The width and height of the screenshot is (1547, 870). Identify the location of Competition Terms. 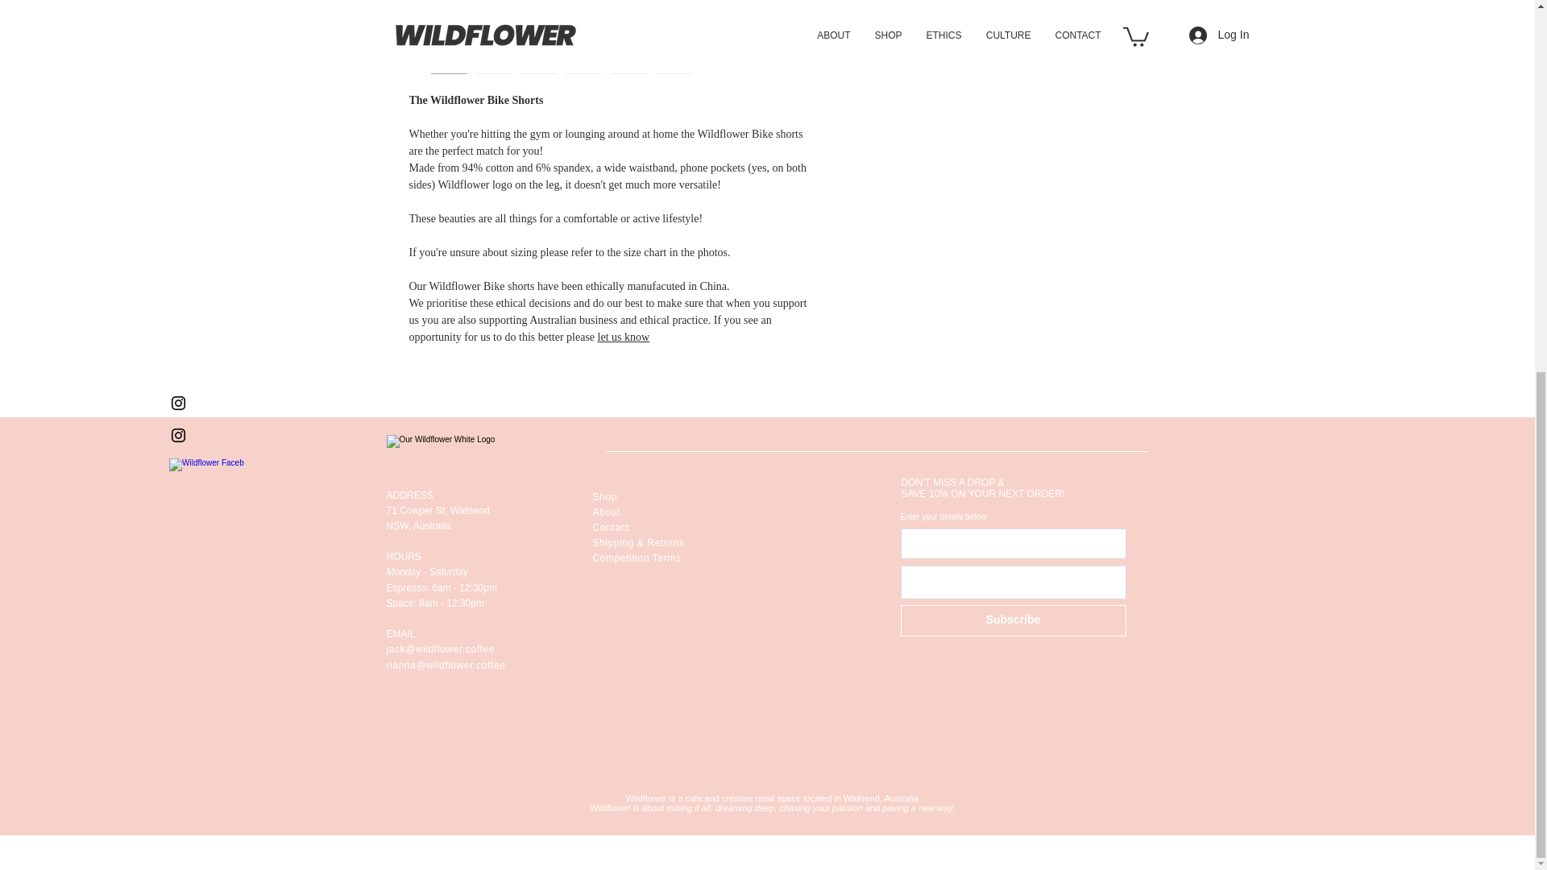
(637, 557).